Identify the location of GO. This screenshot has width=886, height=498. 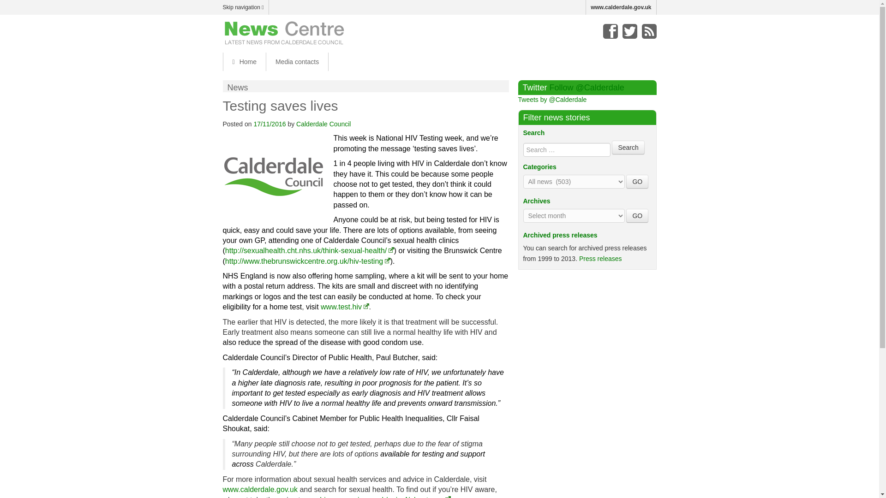
(637, 182).